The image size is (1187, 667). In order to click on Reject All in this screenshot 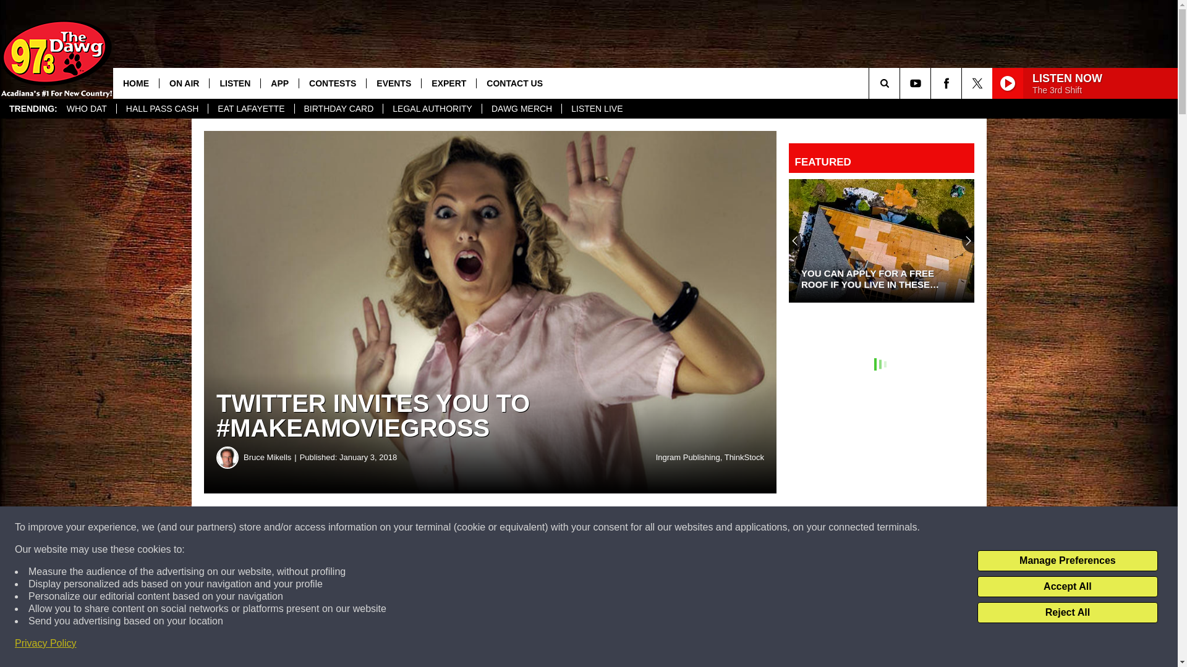, I will do `click(1067, 613)`.